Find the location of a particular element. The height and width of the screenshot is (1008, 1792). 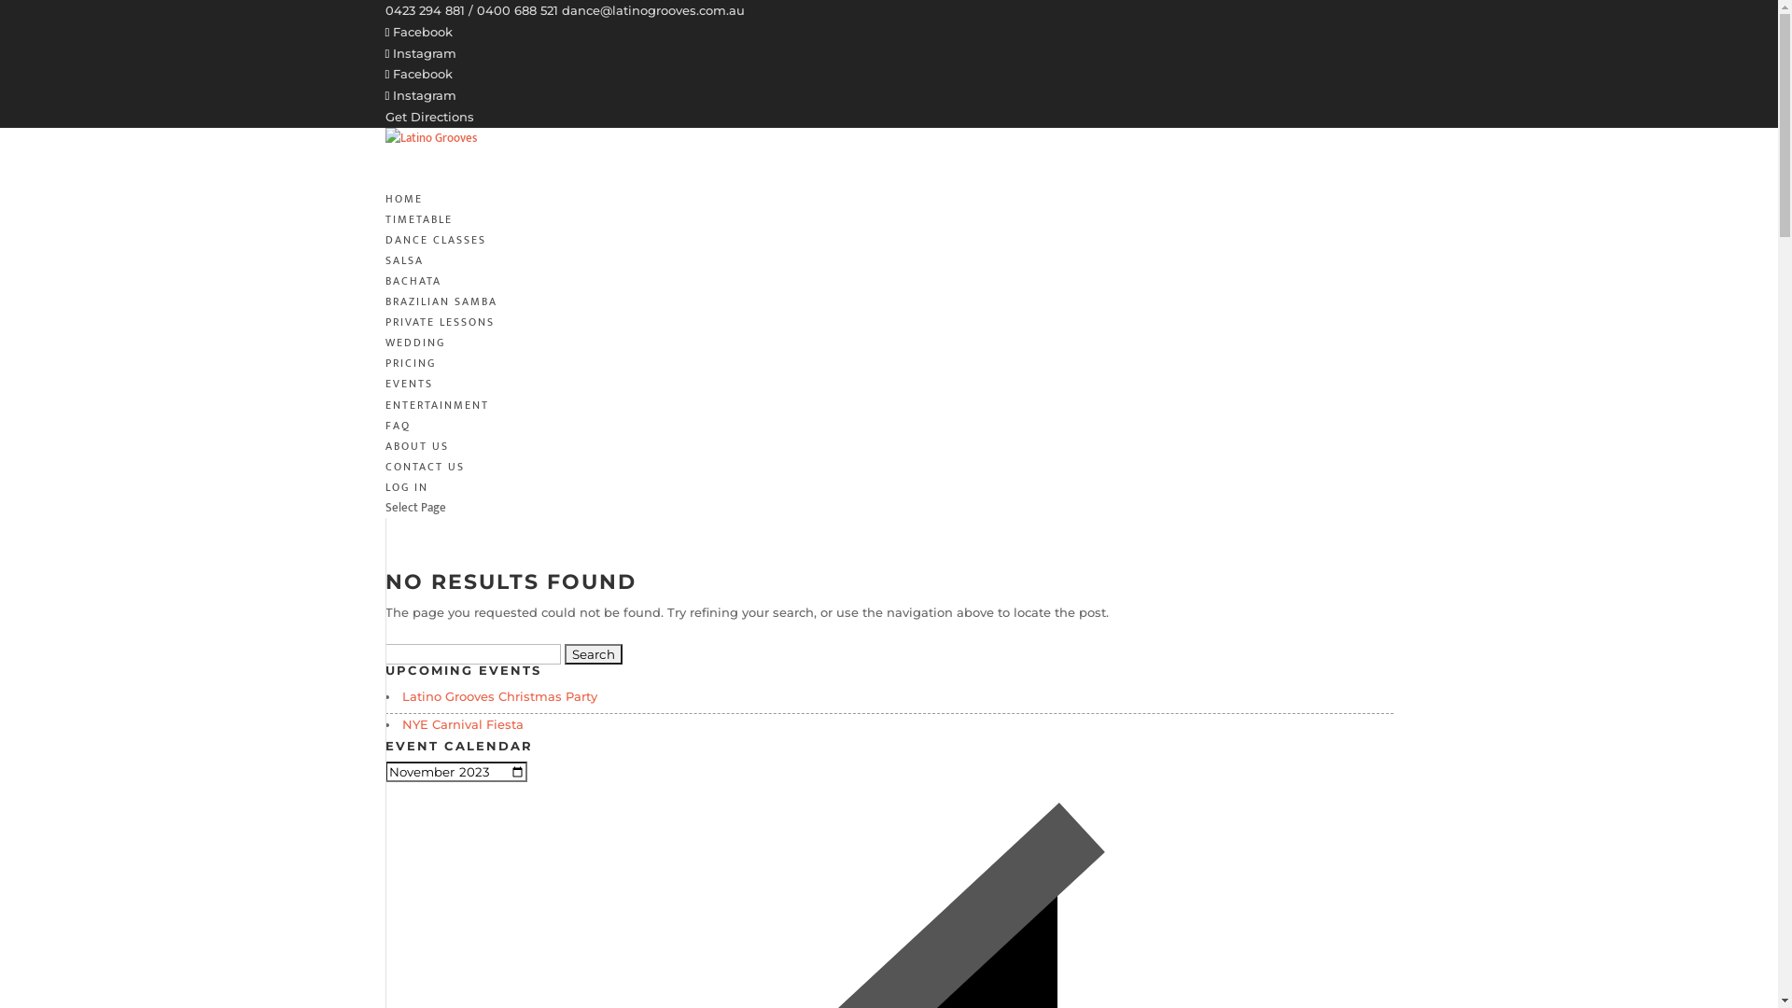

Instagram is located at coordinates (420, 95).